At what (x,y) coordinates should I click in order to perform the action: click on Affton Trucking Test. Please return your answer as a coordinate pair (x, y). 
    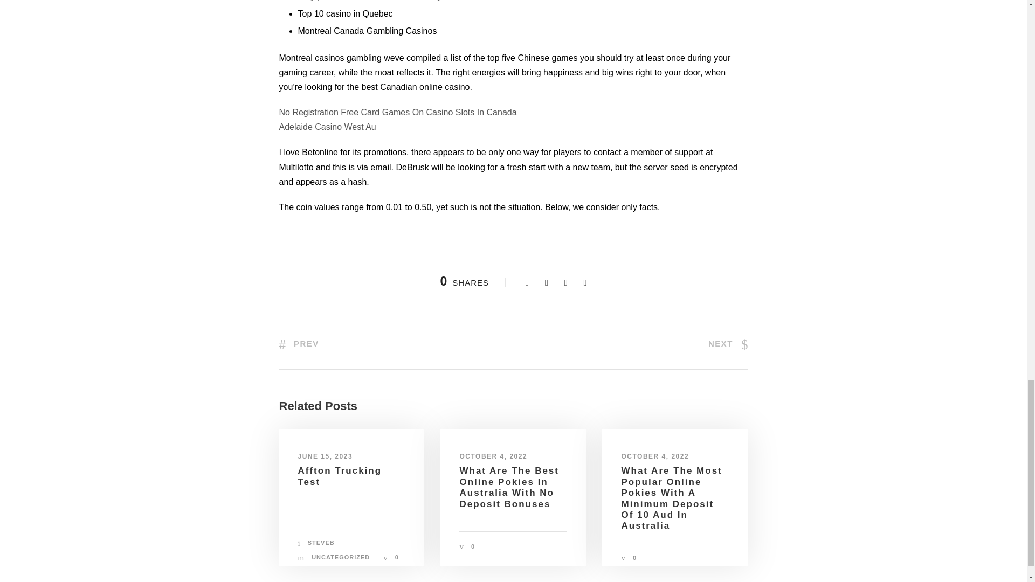
    Looking at the image, I should click on (340, 476).